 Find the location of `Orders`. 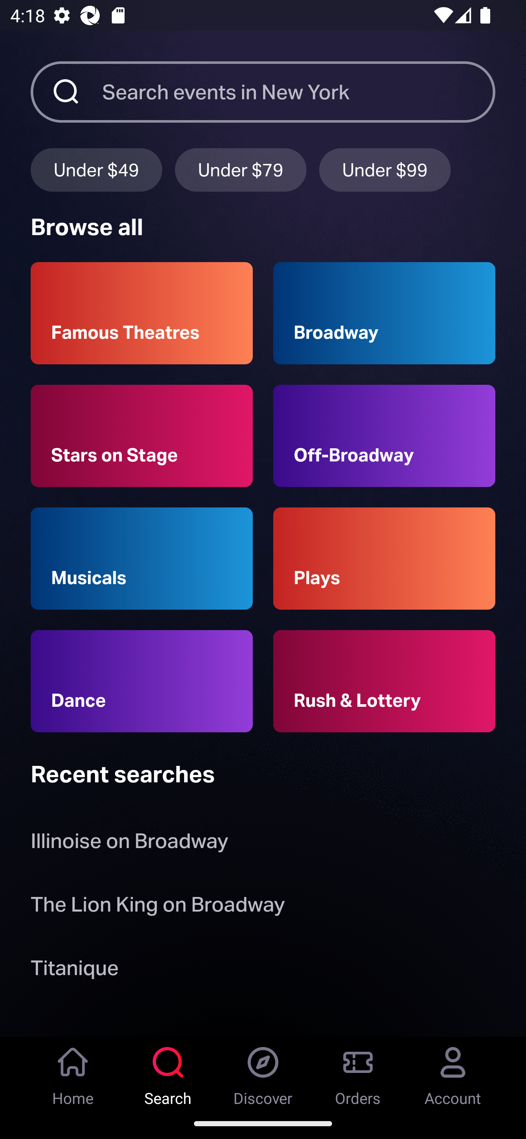

Orders is located at coordinates (358, 1072).